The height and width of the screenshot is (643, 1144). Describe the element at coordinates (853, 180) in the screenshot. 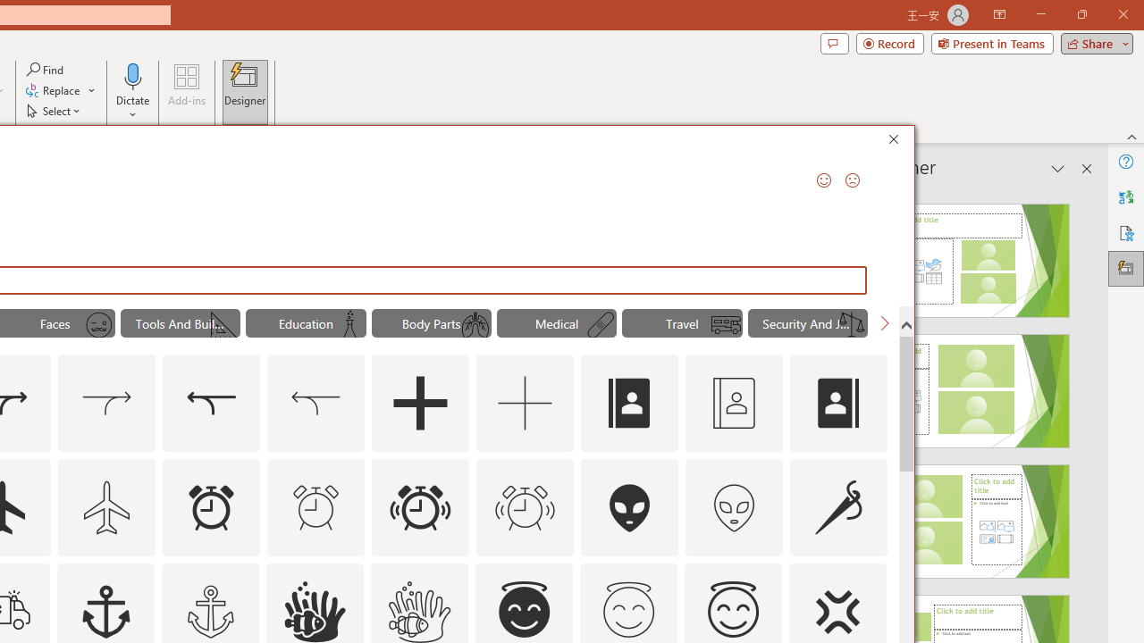

I see `Send a Frown` at that location.